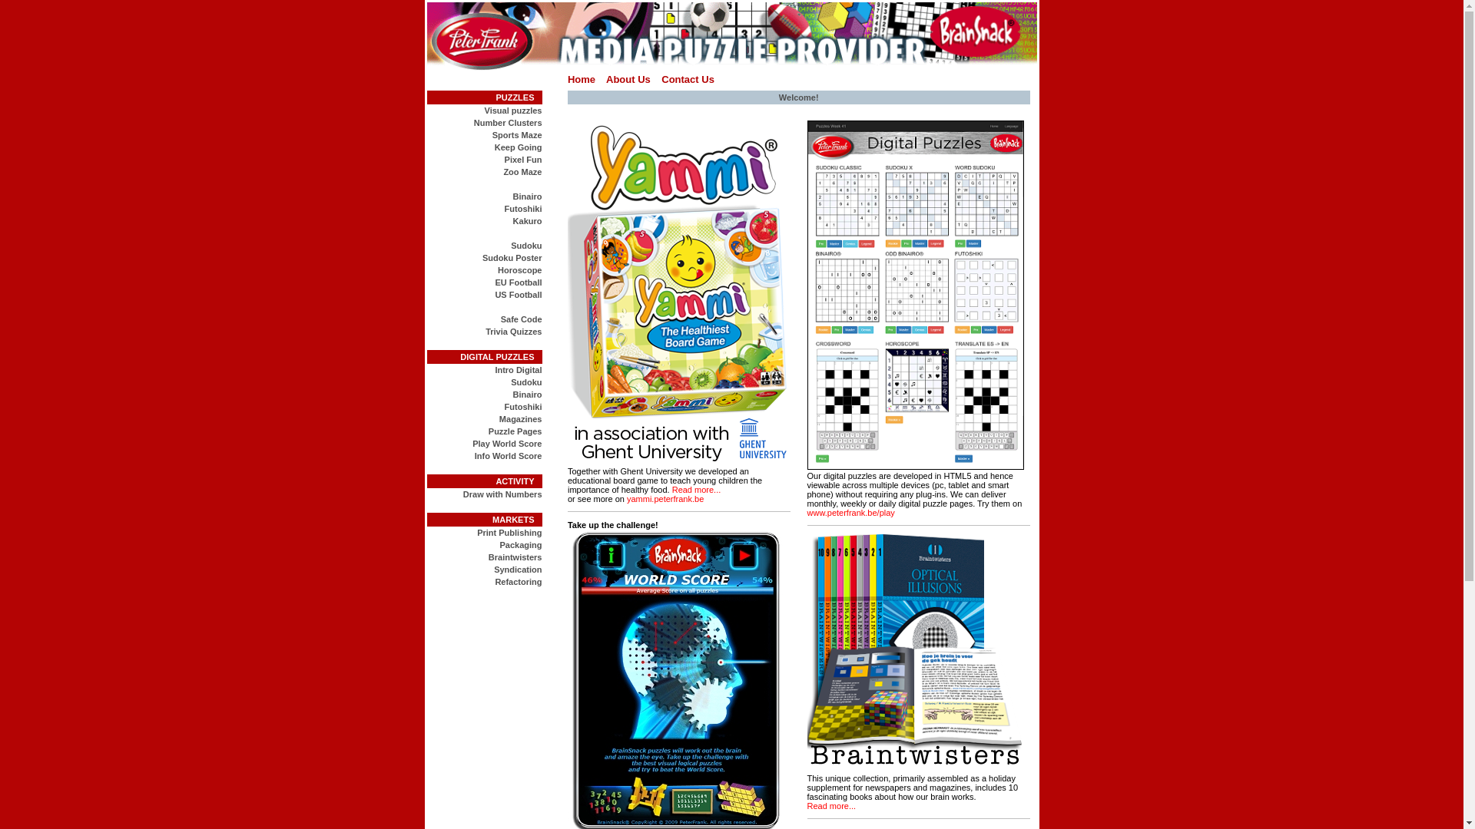 The width and height of the screenshot is (1475, 829). Describe the element at coordinates (518, 370) in the screenshot. I see `Intro Digital` at that location.